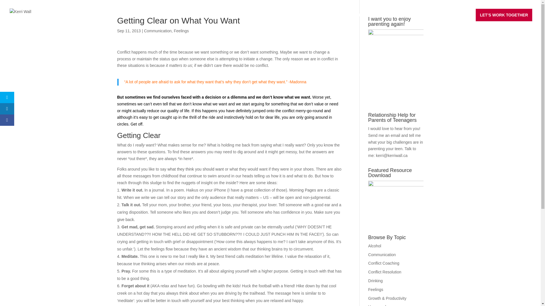 The height and width of the screenshot is (306, 545). What do you see at coordinates (303, 190) in the screenshot?
I see `Morning Pages` at bounding box center [303, 190].